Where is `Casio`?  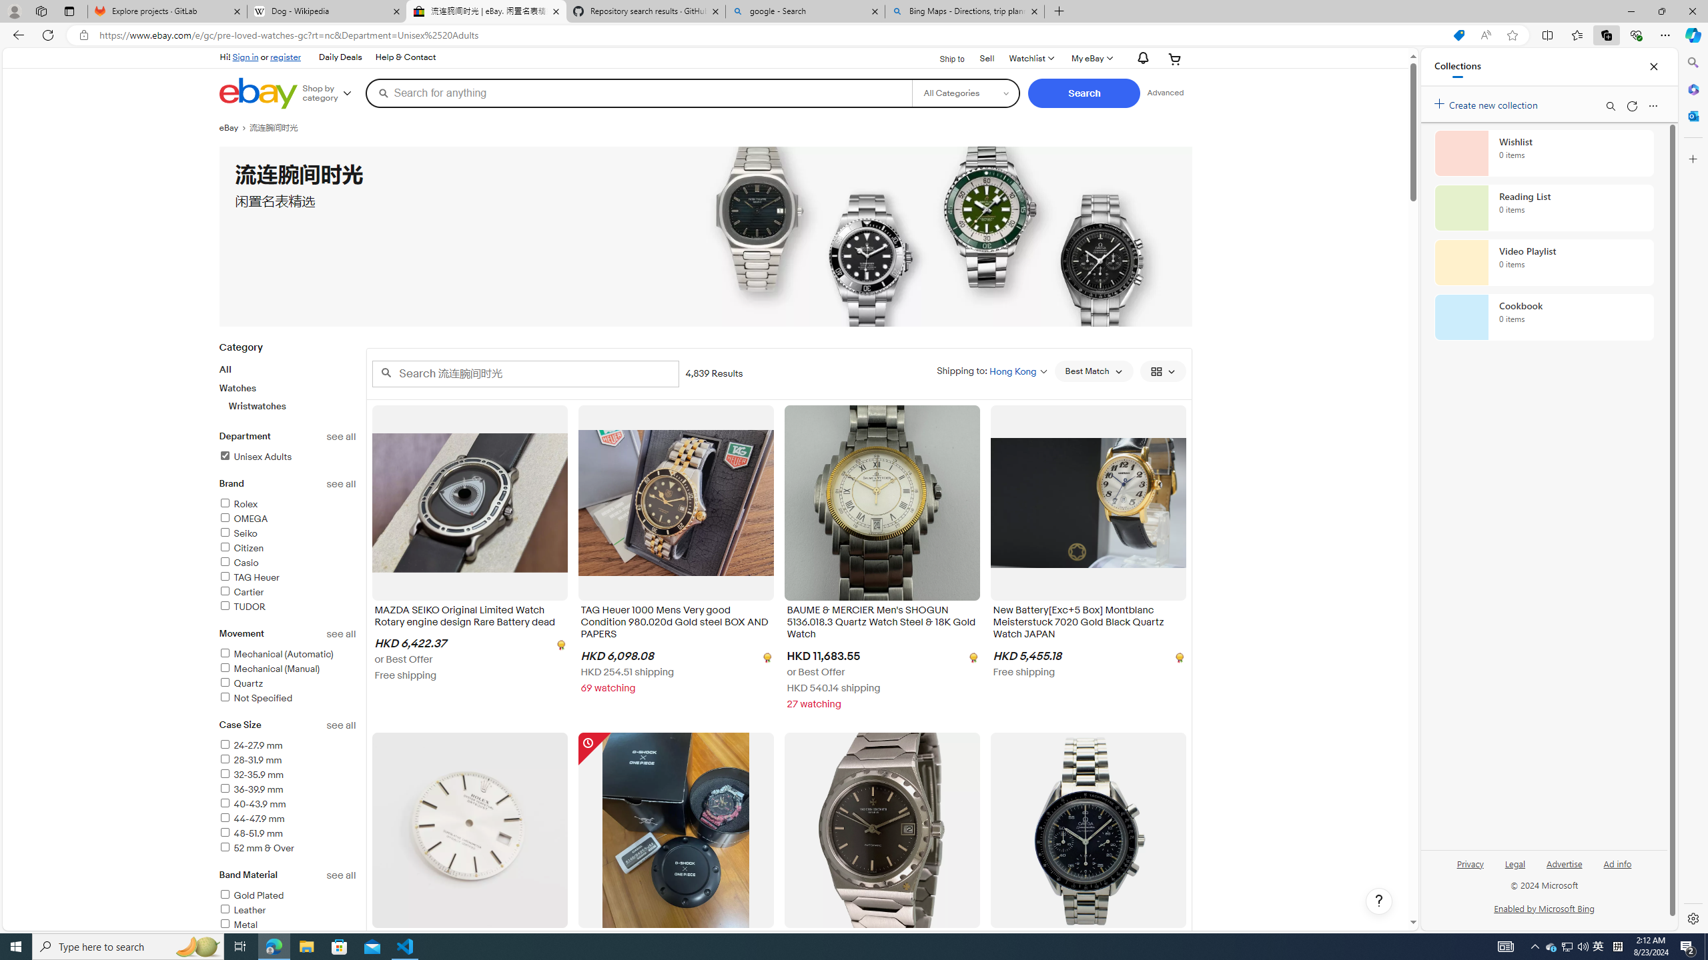 Casio is located at coordinates (288, 564).